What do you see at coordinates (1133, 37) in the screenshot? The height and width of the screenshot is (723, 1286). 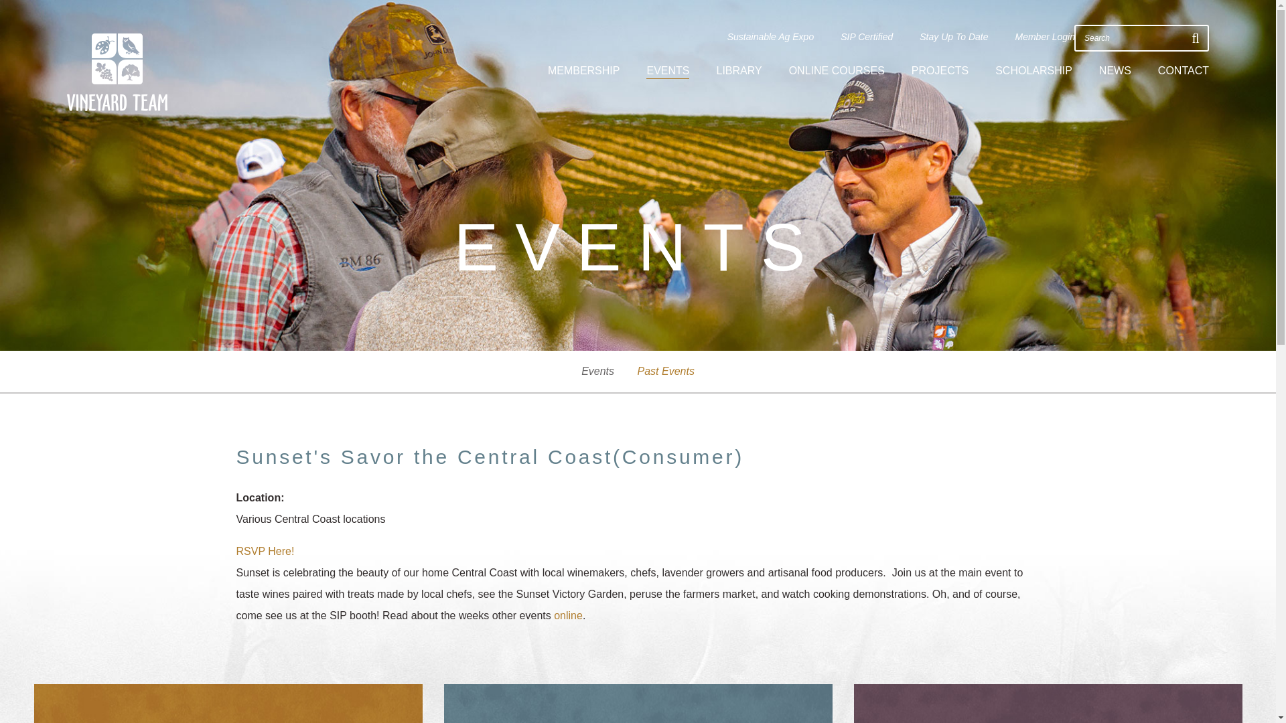 I see `Search` at bounding box center [1133, 37].